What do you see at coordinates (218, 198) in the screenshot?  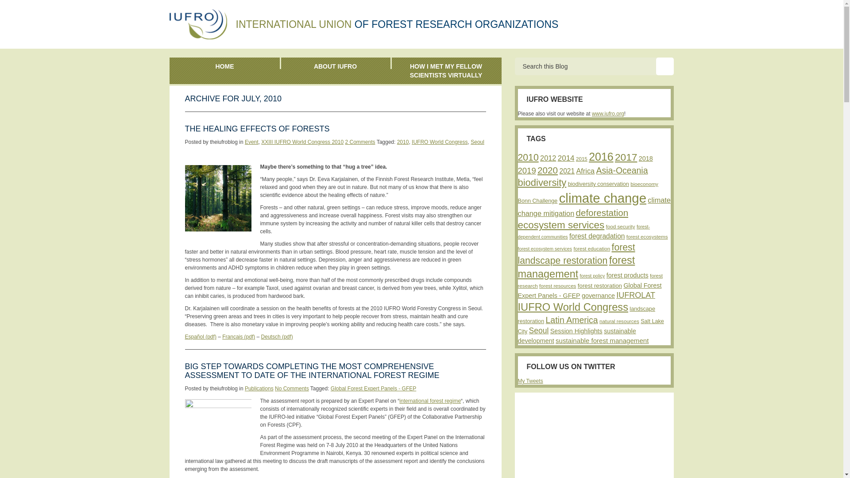 I see `OLYMPUS DIGITAL CAMERA` at bounding box center [218, 198].